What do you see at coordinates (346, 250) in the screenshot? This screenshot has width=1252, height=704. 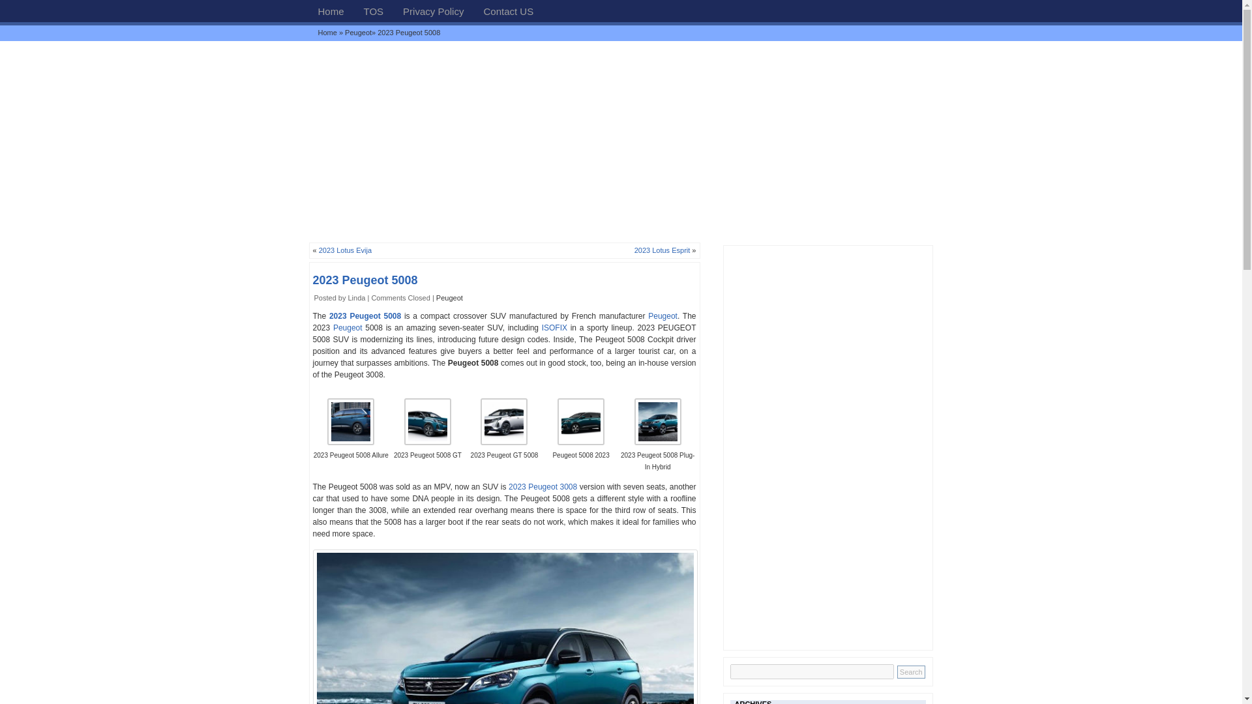 I see `2023 Lotus Evija` at bounding box center [346, 250].